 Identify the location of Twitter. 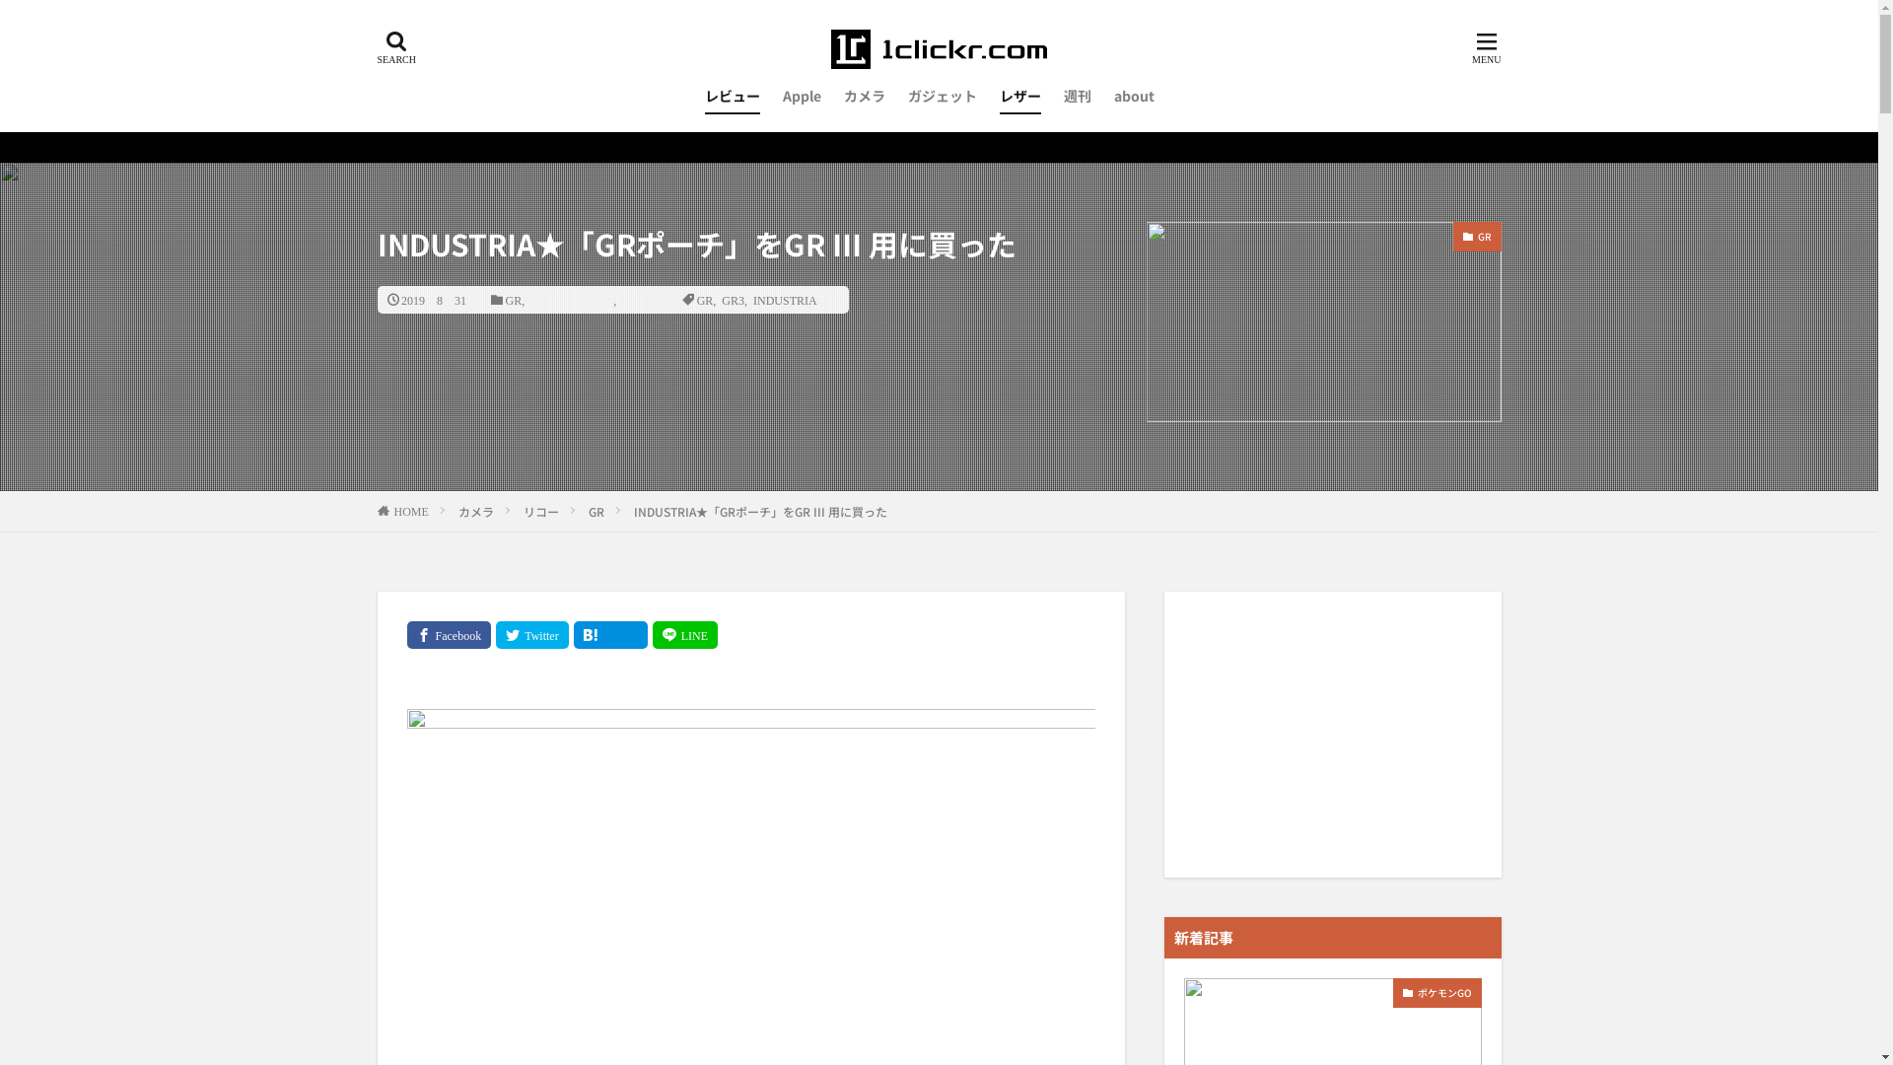
(532, 635).